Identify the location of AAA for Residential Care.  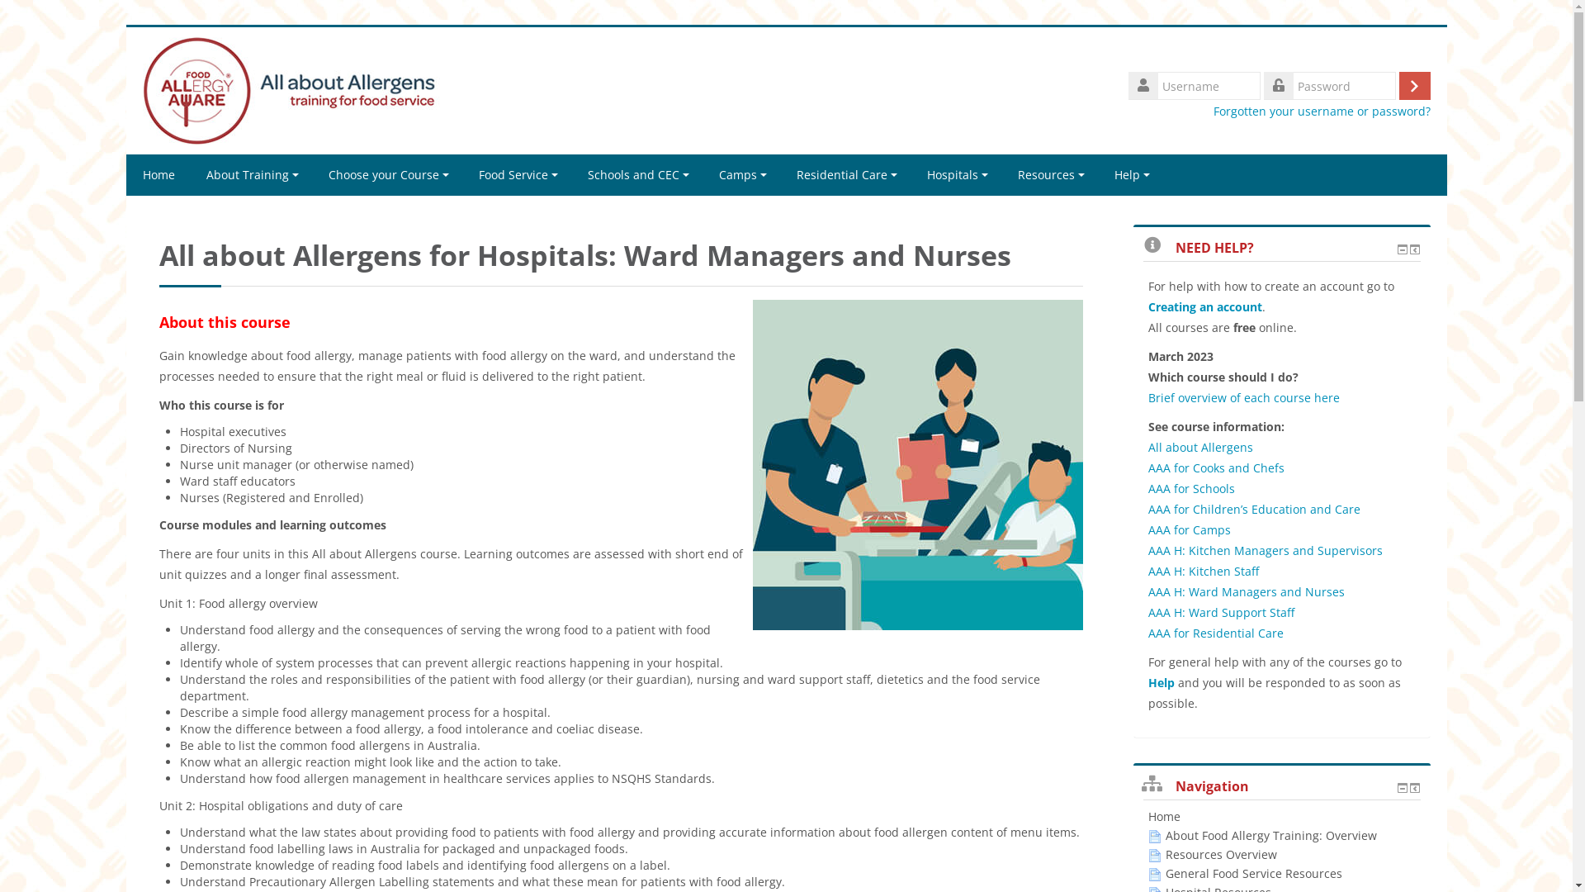
(1215, 633).